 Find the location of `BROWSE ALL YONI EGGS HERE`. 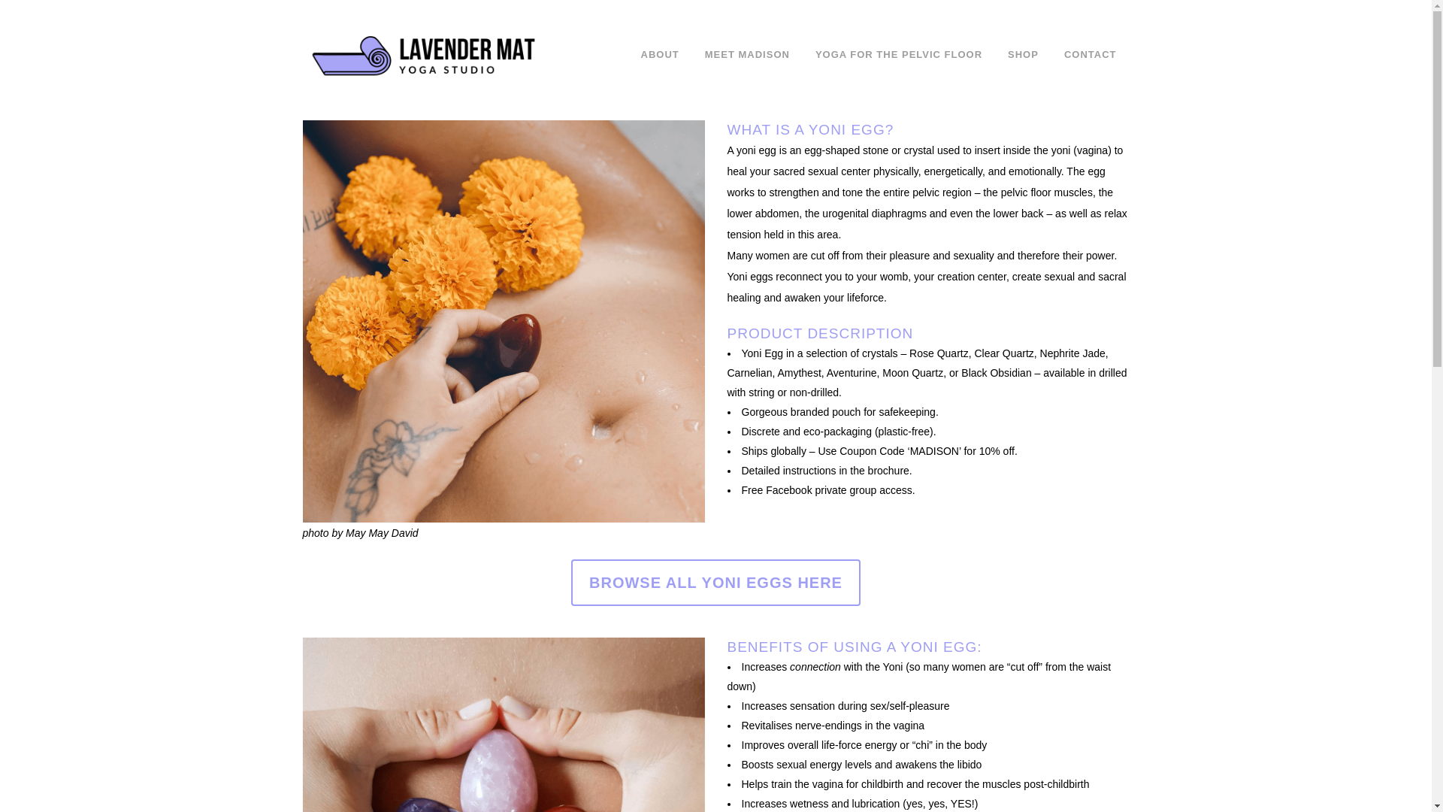

BROWSE ALL YONI EGGS HERE is located at coordinates (715, 582).